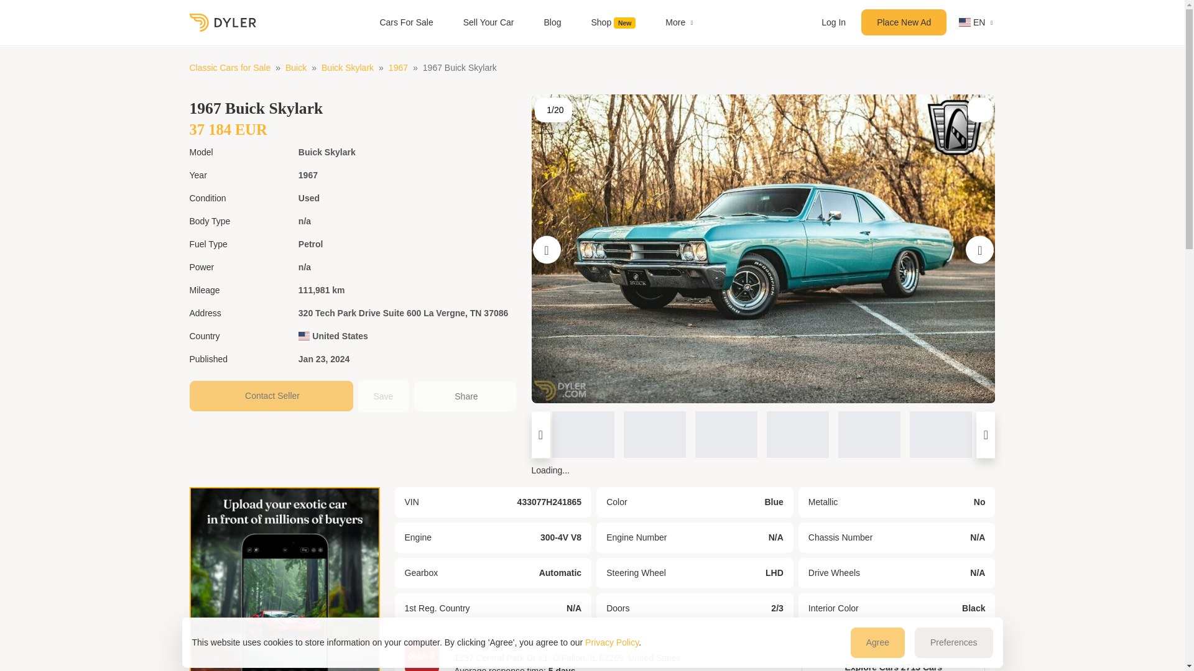  I want to click on Contact Seller, so click(270, 396).